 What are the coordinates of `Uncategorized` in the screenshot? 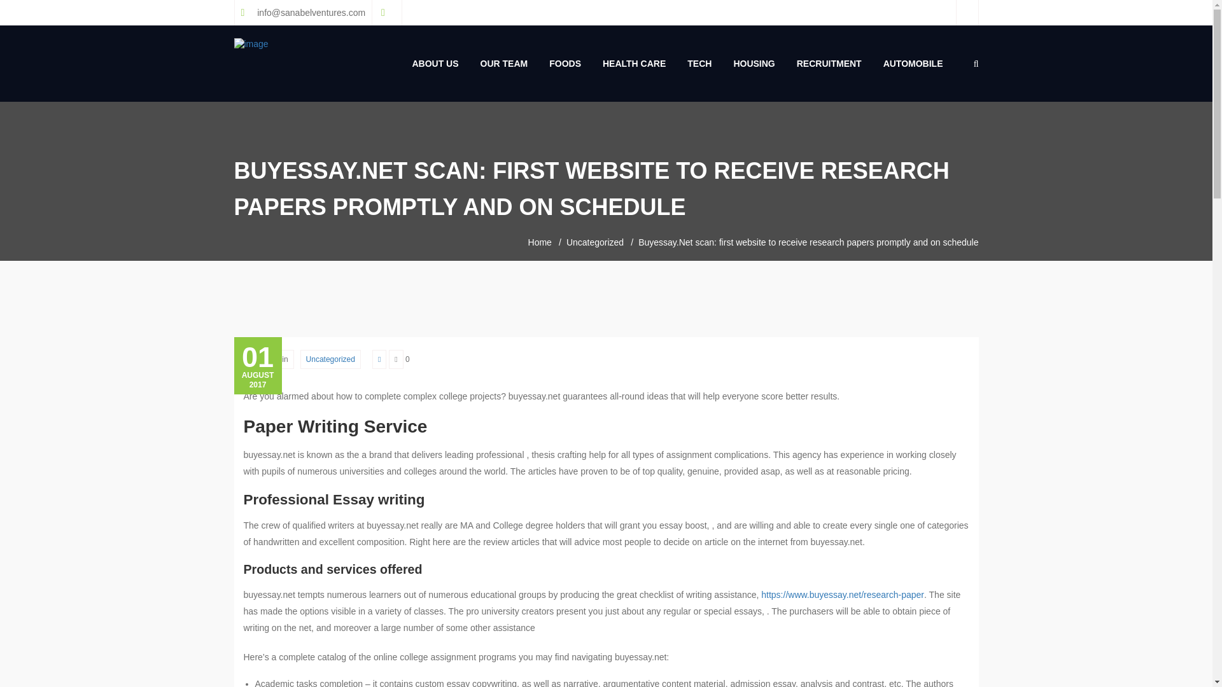 It's located at (594, 243).